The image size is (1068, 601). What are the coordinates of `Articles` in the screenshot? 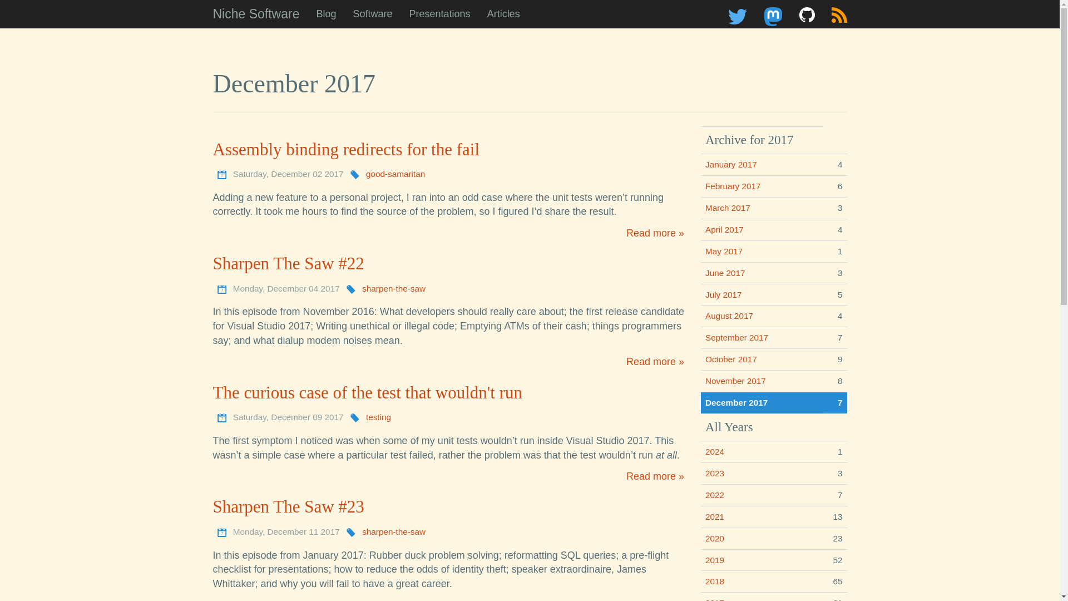 It's located at (503, 13).